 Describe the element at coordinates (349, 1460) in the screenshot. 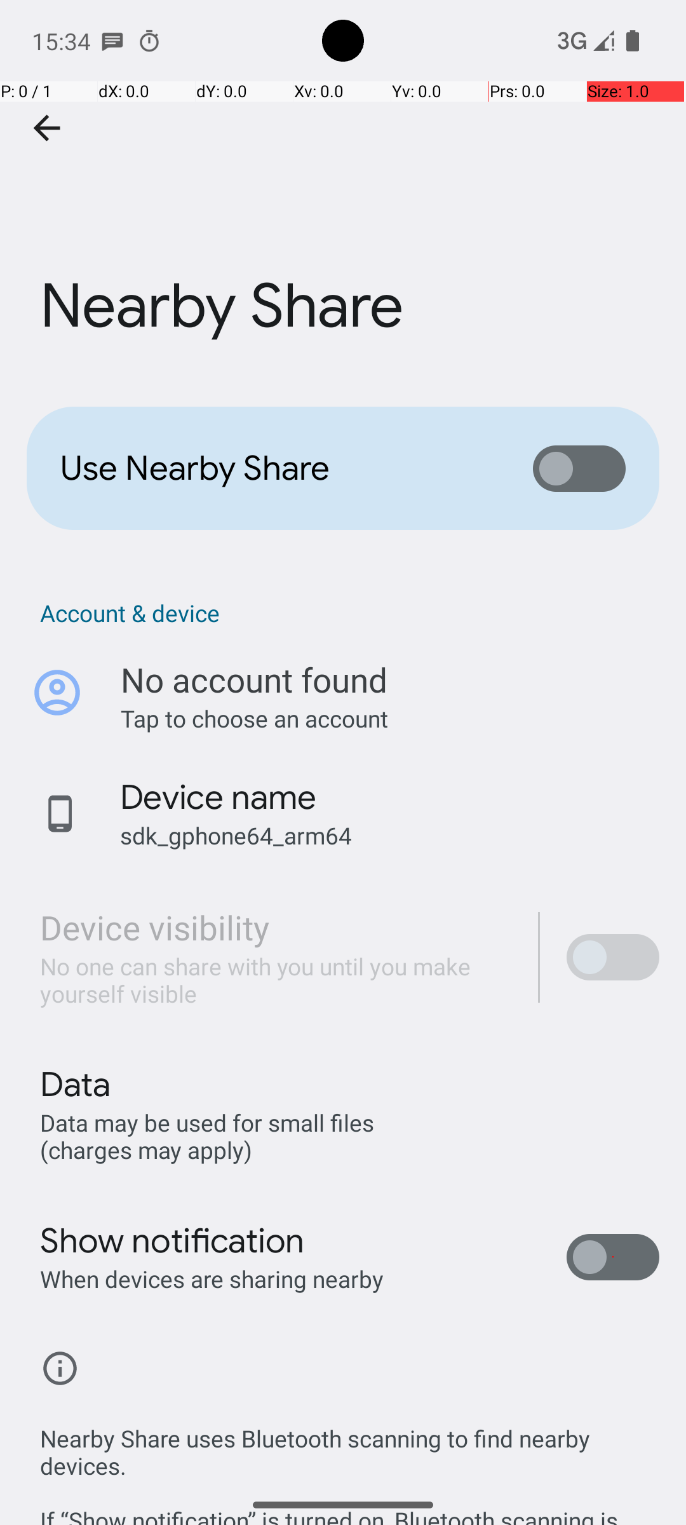

I see `Nearby Share uses Bluetooth scanning to find nearby devices. 

If “Show notification” is turned on, Bluetooth scanning is used to notify you if someone wants to share with you, even when Nearby Share is turned off.` at that location.